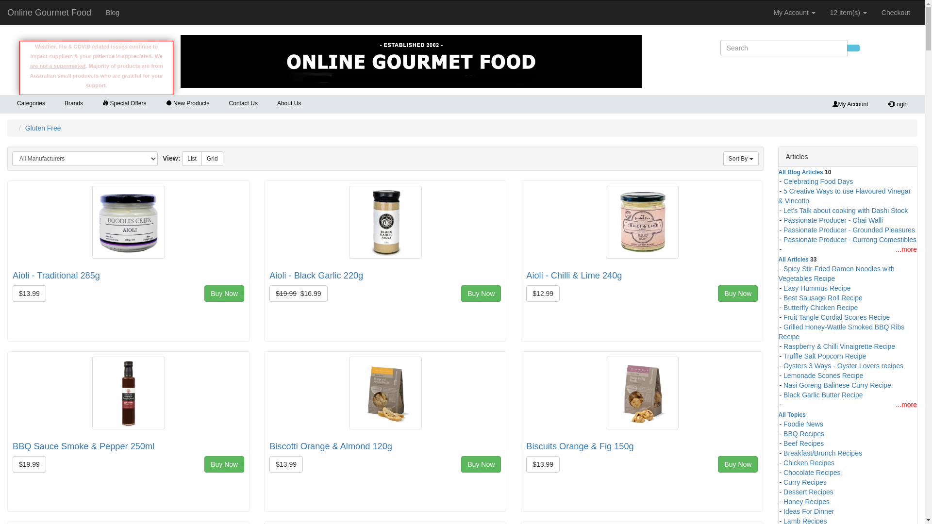  I want to click on About Us, so click(289, 104).